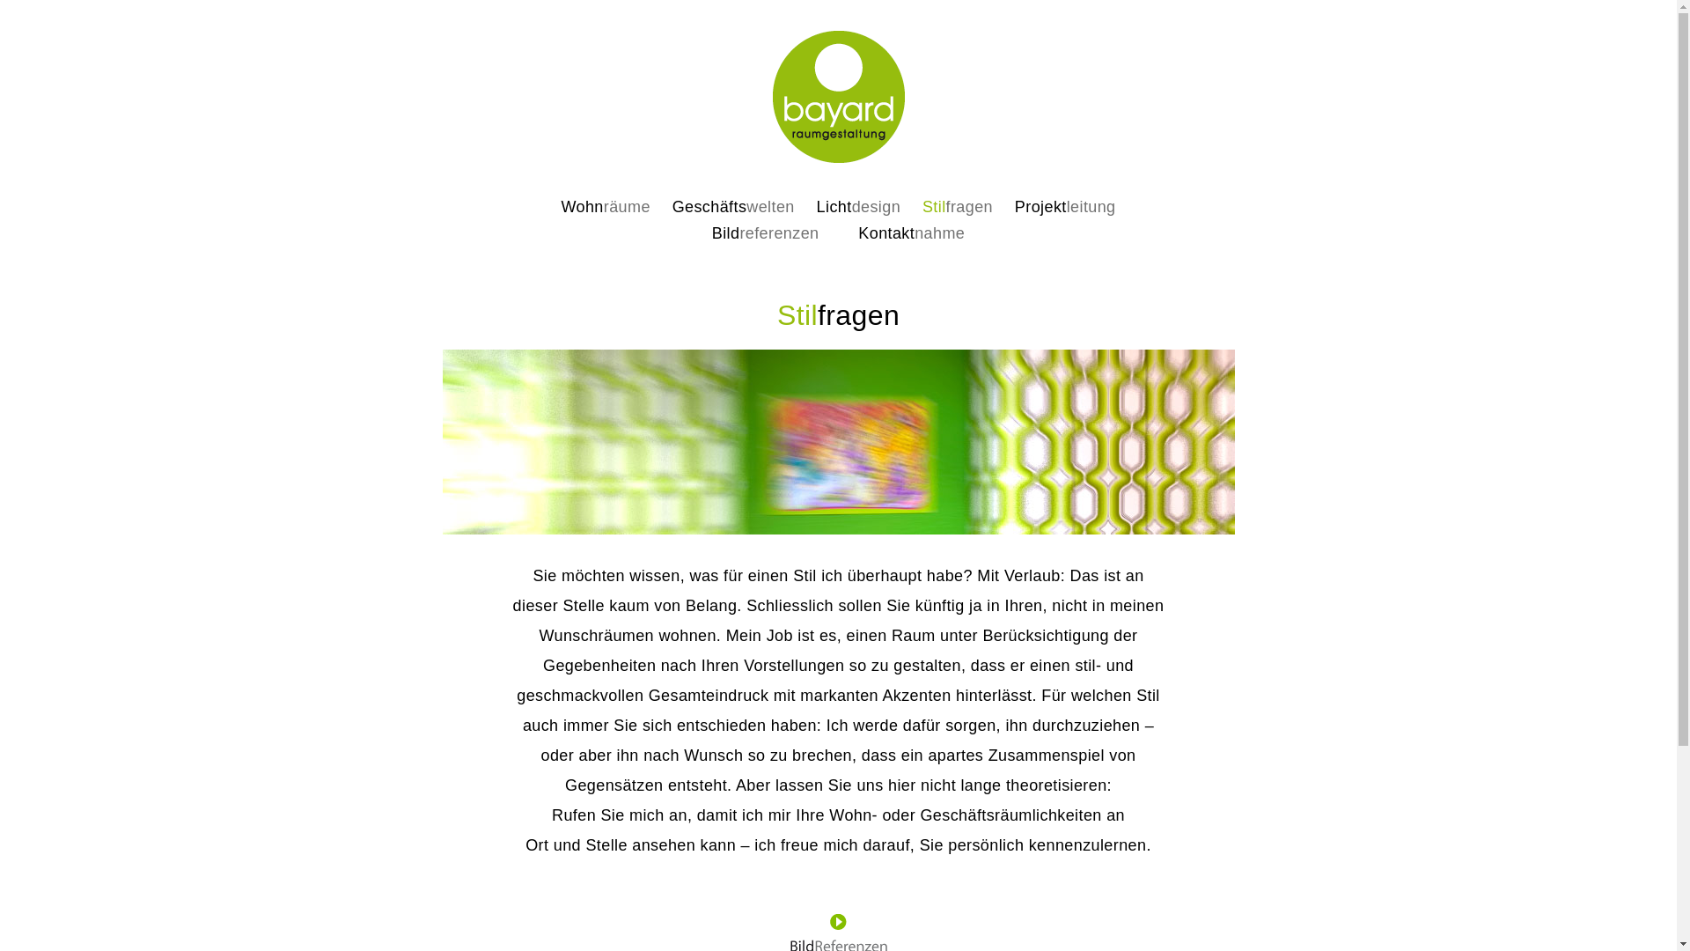 The height and width of the screenshot is (951, 1690). What do you see at coordinates (912, 233) in the screenshot?
I see `Kontaktnahme` at bounding box center [912, 233].